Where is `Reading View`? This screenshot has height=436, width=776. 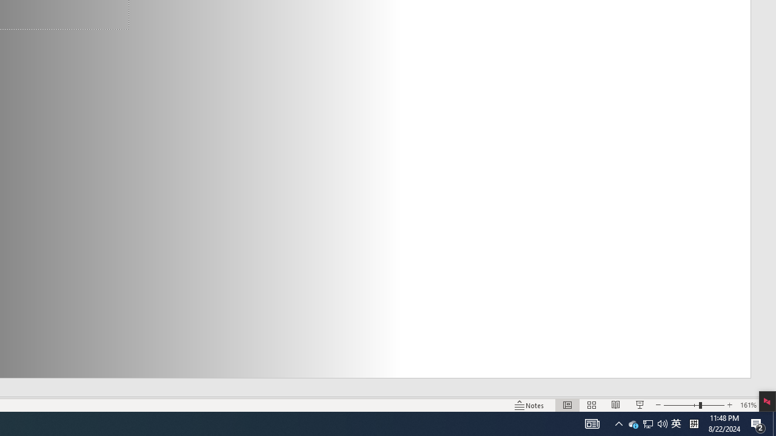
Reading View is located at coordinates (615, 405).